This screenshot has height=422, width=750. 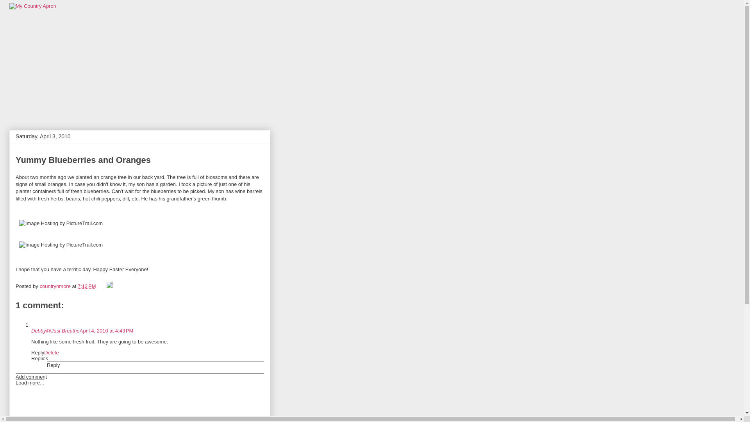 What do you see at coordinates (37, 352) in the screenshot?
I see `Reply` at bounding box center [37, 352].